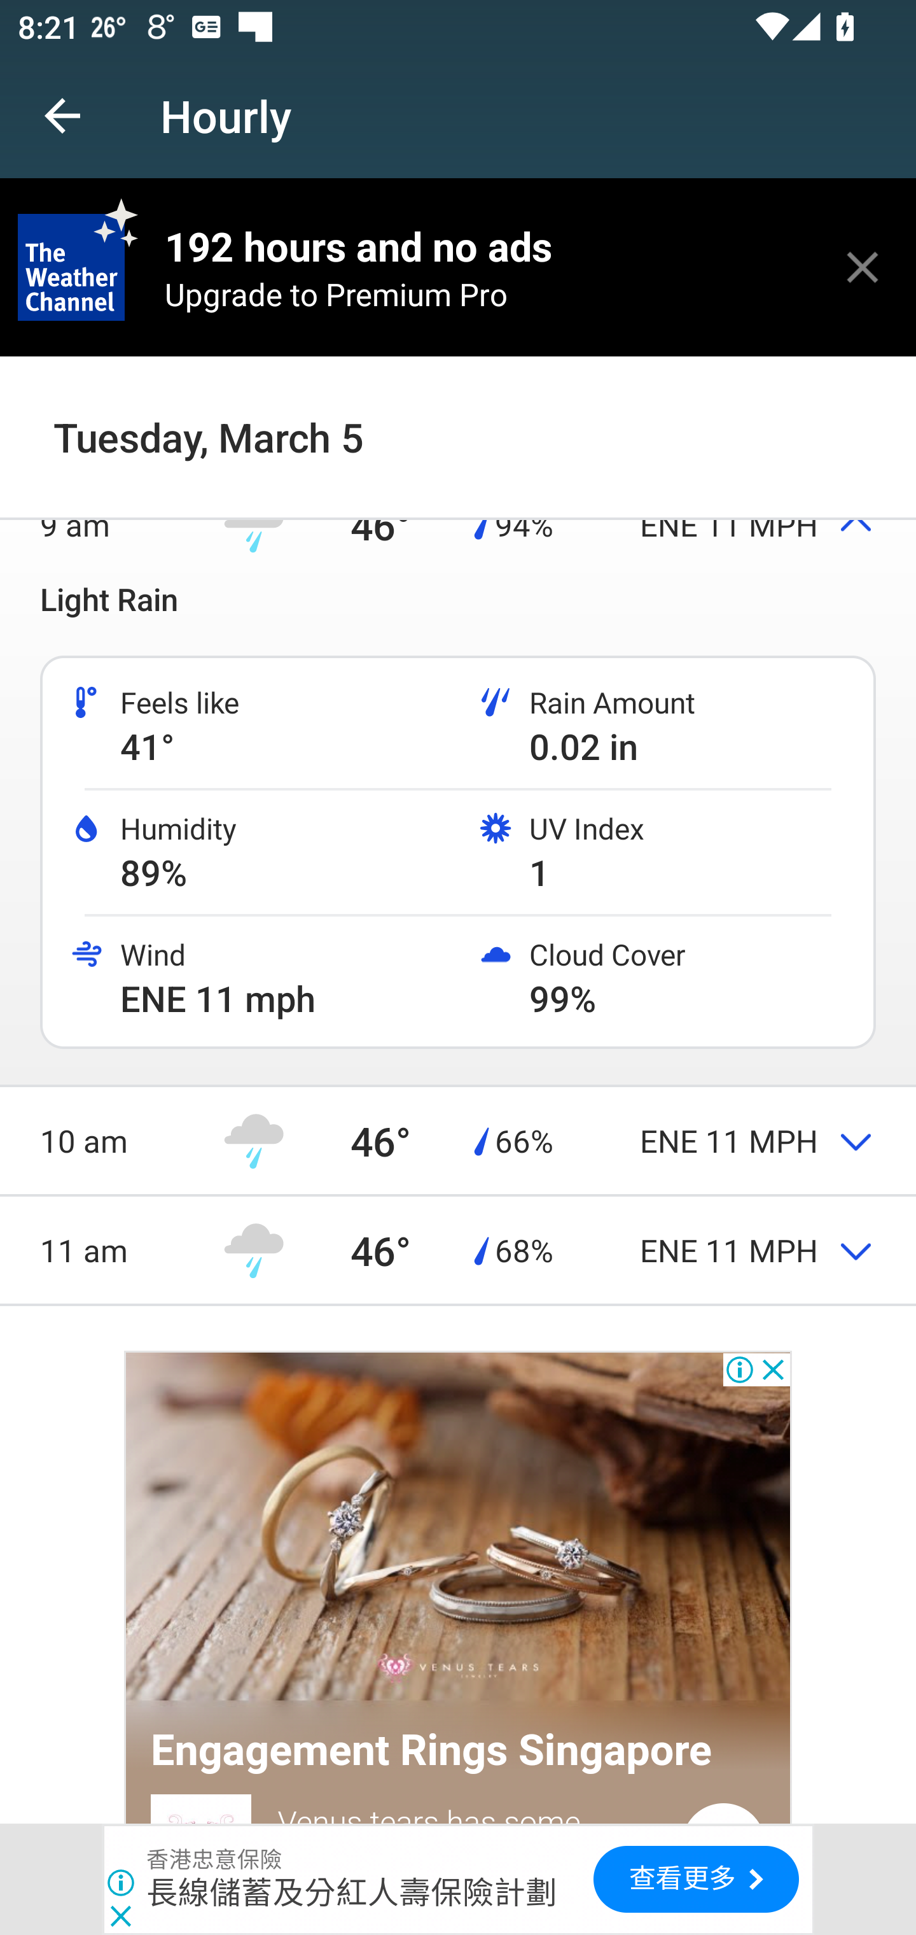  What do you see at coordinates (215, 1860) in the screenshot?
I see `香港忠意保險` at bounding box center [215, 1860].